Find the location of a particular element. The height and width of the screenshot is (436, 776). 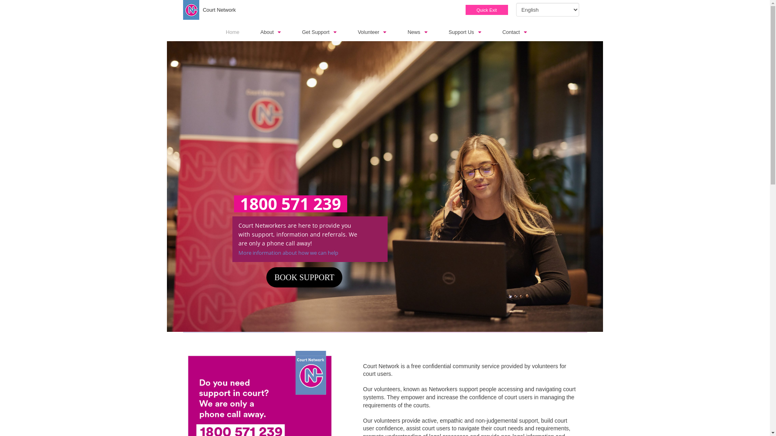

Going to
Court? is located at coordinates (300, 314).